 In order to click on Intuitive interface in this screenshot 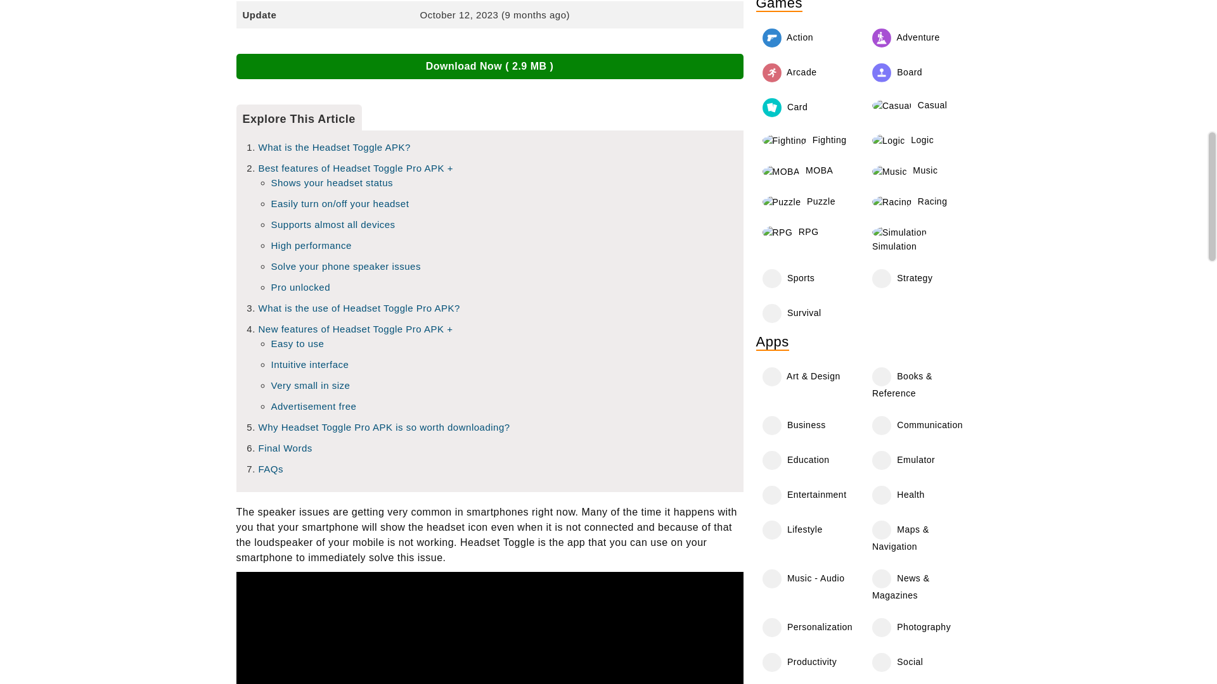, I will do `click(311, 365)`.